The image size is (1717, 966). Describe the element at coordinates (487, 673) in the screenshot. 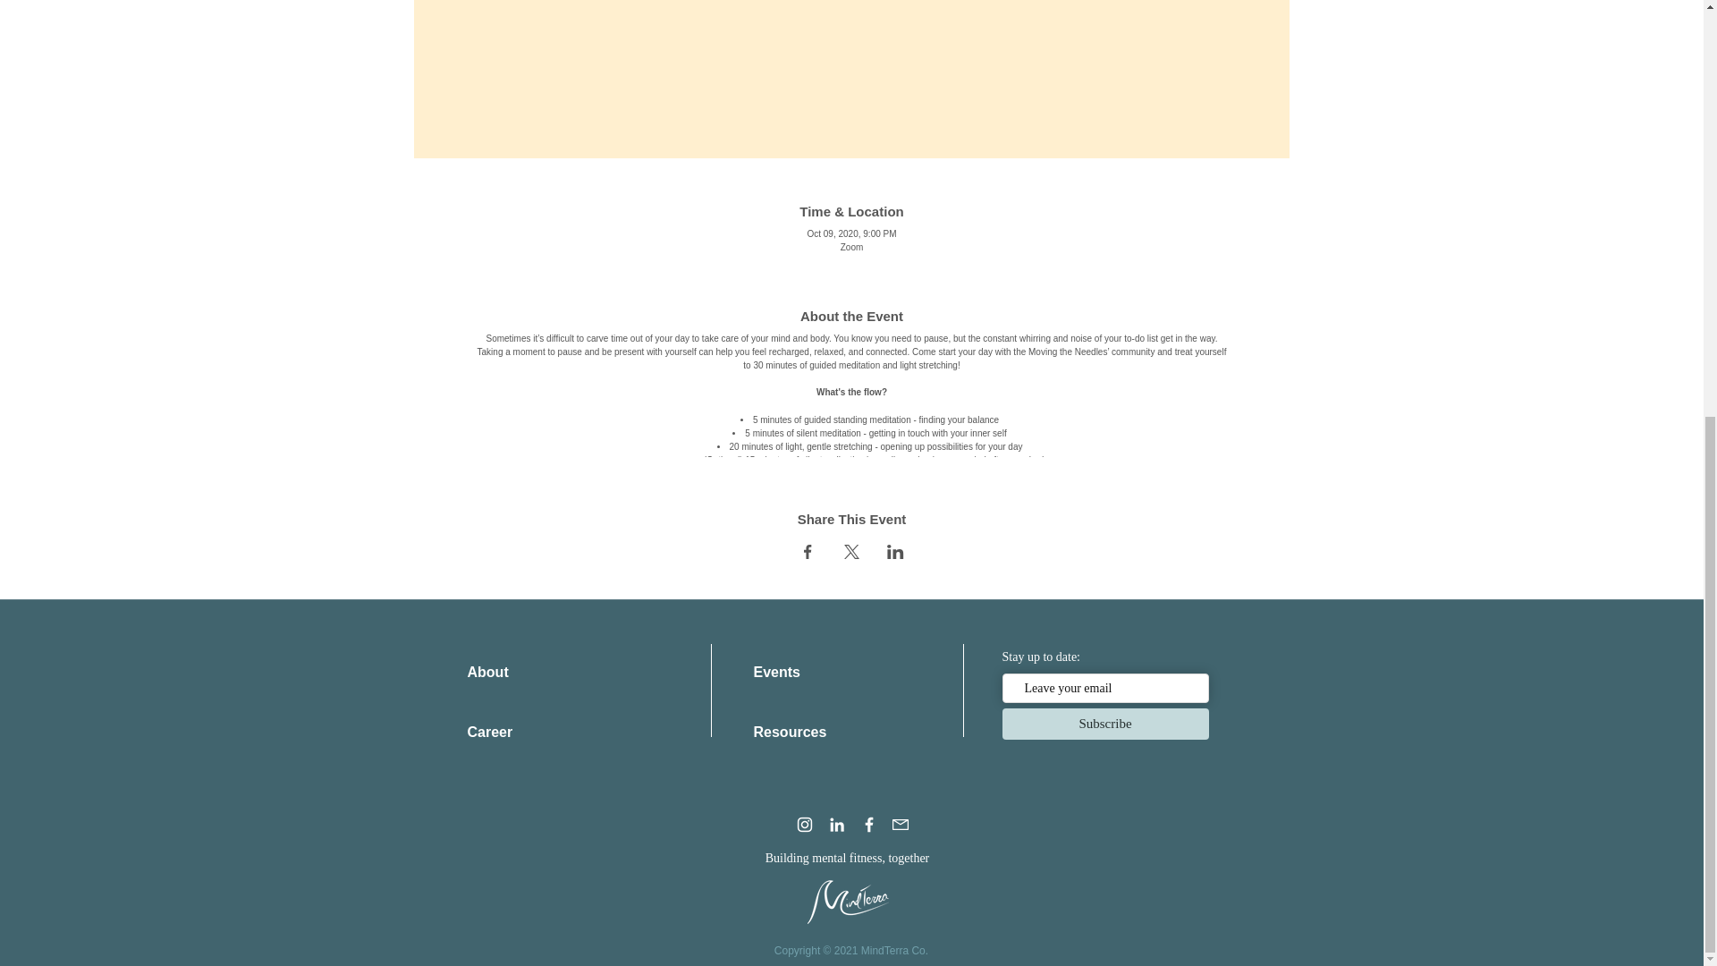

I see `About` at that location.